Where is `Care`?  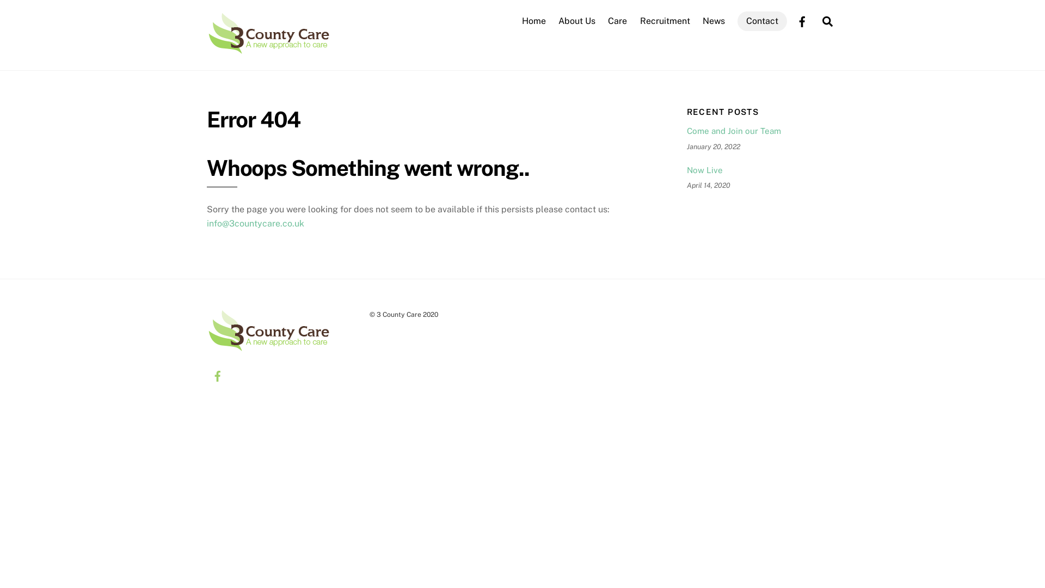
Care is located at coordinates (618, 21).